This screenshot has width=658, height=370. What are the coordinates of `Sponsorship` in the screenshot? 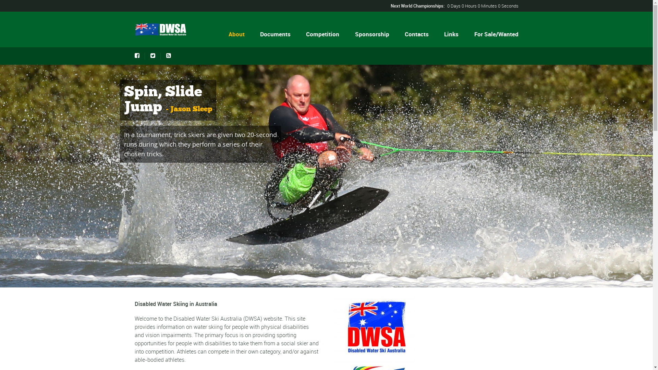 It's located at (372, 34).